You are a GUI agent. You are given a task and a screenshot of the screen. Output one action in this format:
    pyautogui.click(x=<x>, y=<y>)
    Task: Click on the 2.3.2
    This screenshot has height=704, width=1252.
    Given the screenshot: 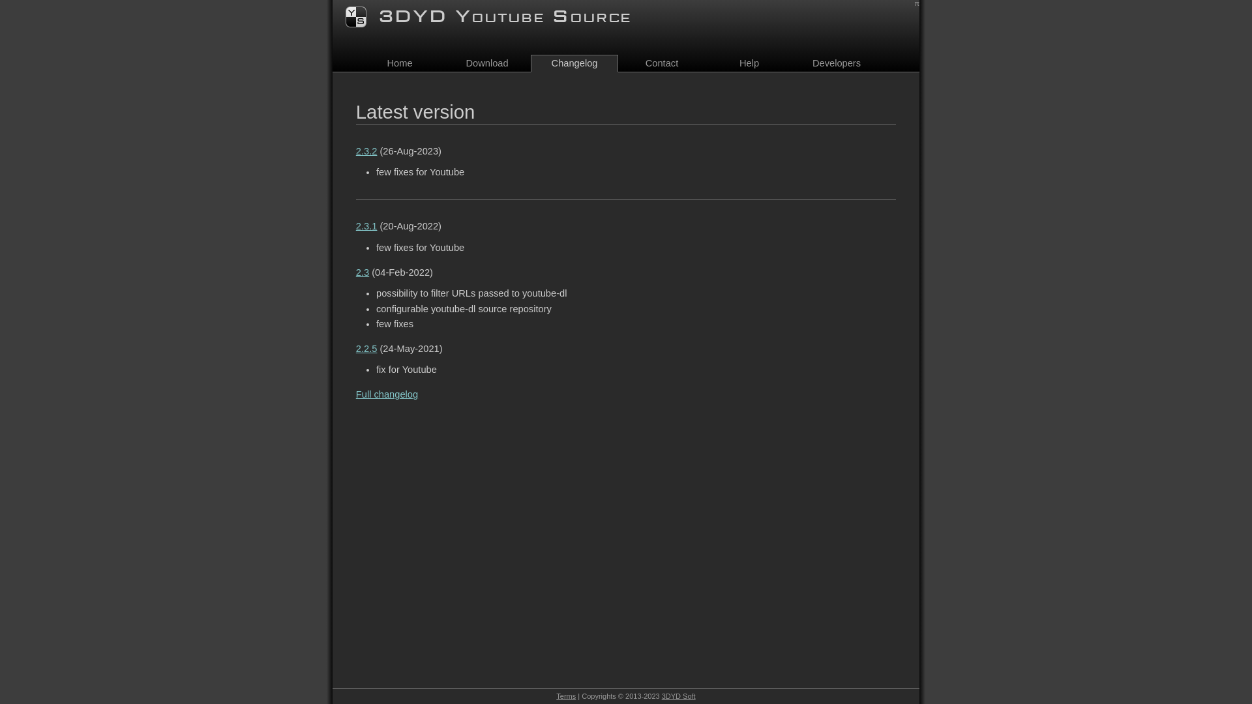 What is the action you would take?
    pyautogui.click(x=366, y=151)
    